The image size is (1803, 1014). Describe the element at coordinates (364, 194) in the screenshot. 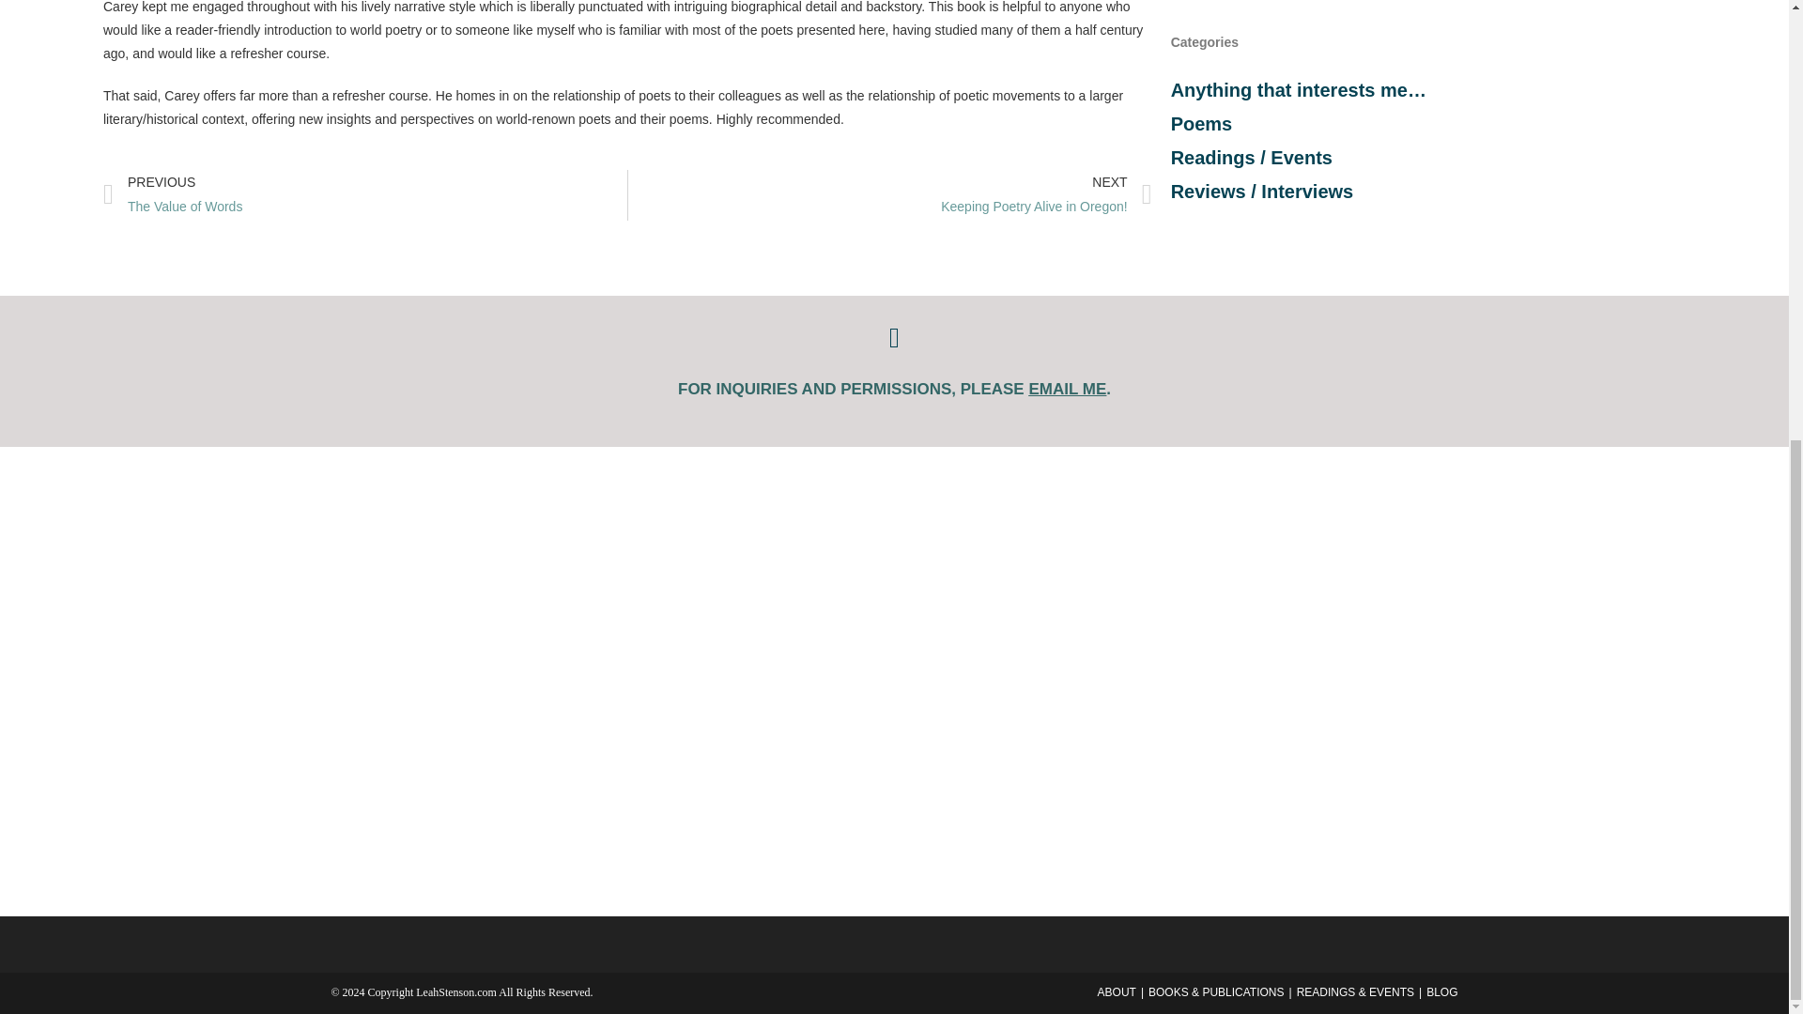

I see `ABOUT LEAH STENSON` at that location.